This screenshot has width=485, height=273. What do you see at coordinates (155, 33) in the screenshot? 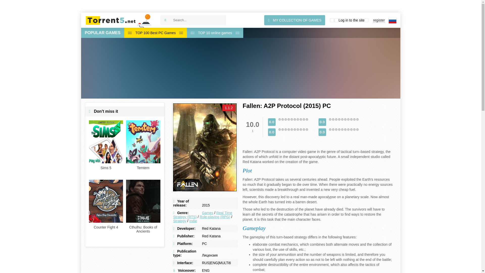
I see `TOP 100 Best PC Games` at bounding box center [155, 33].